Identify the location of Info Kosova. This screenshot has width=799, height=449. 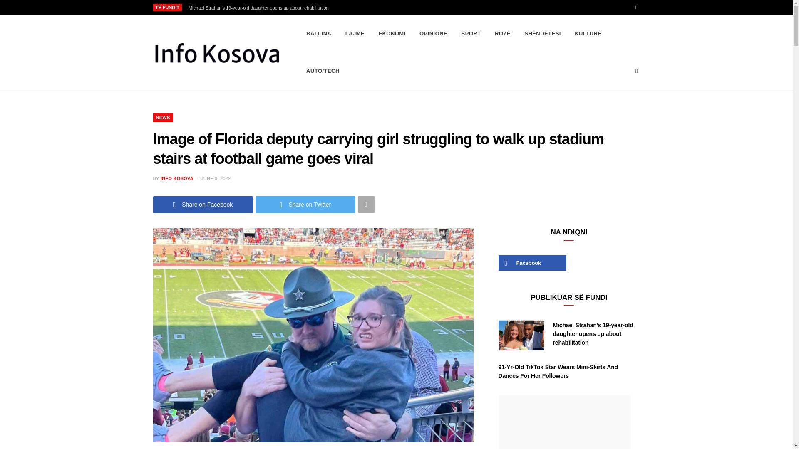
(216, 52).